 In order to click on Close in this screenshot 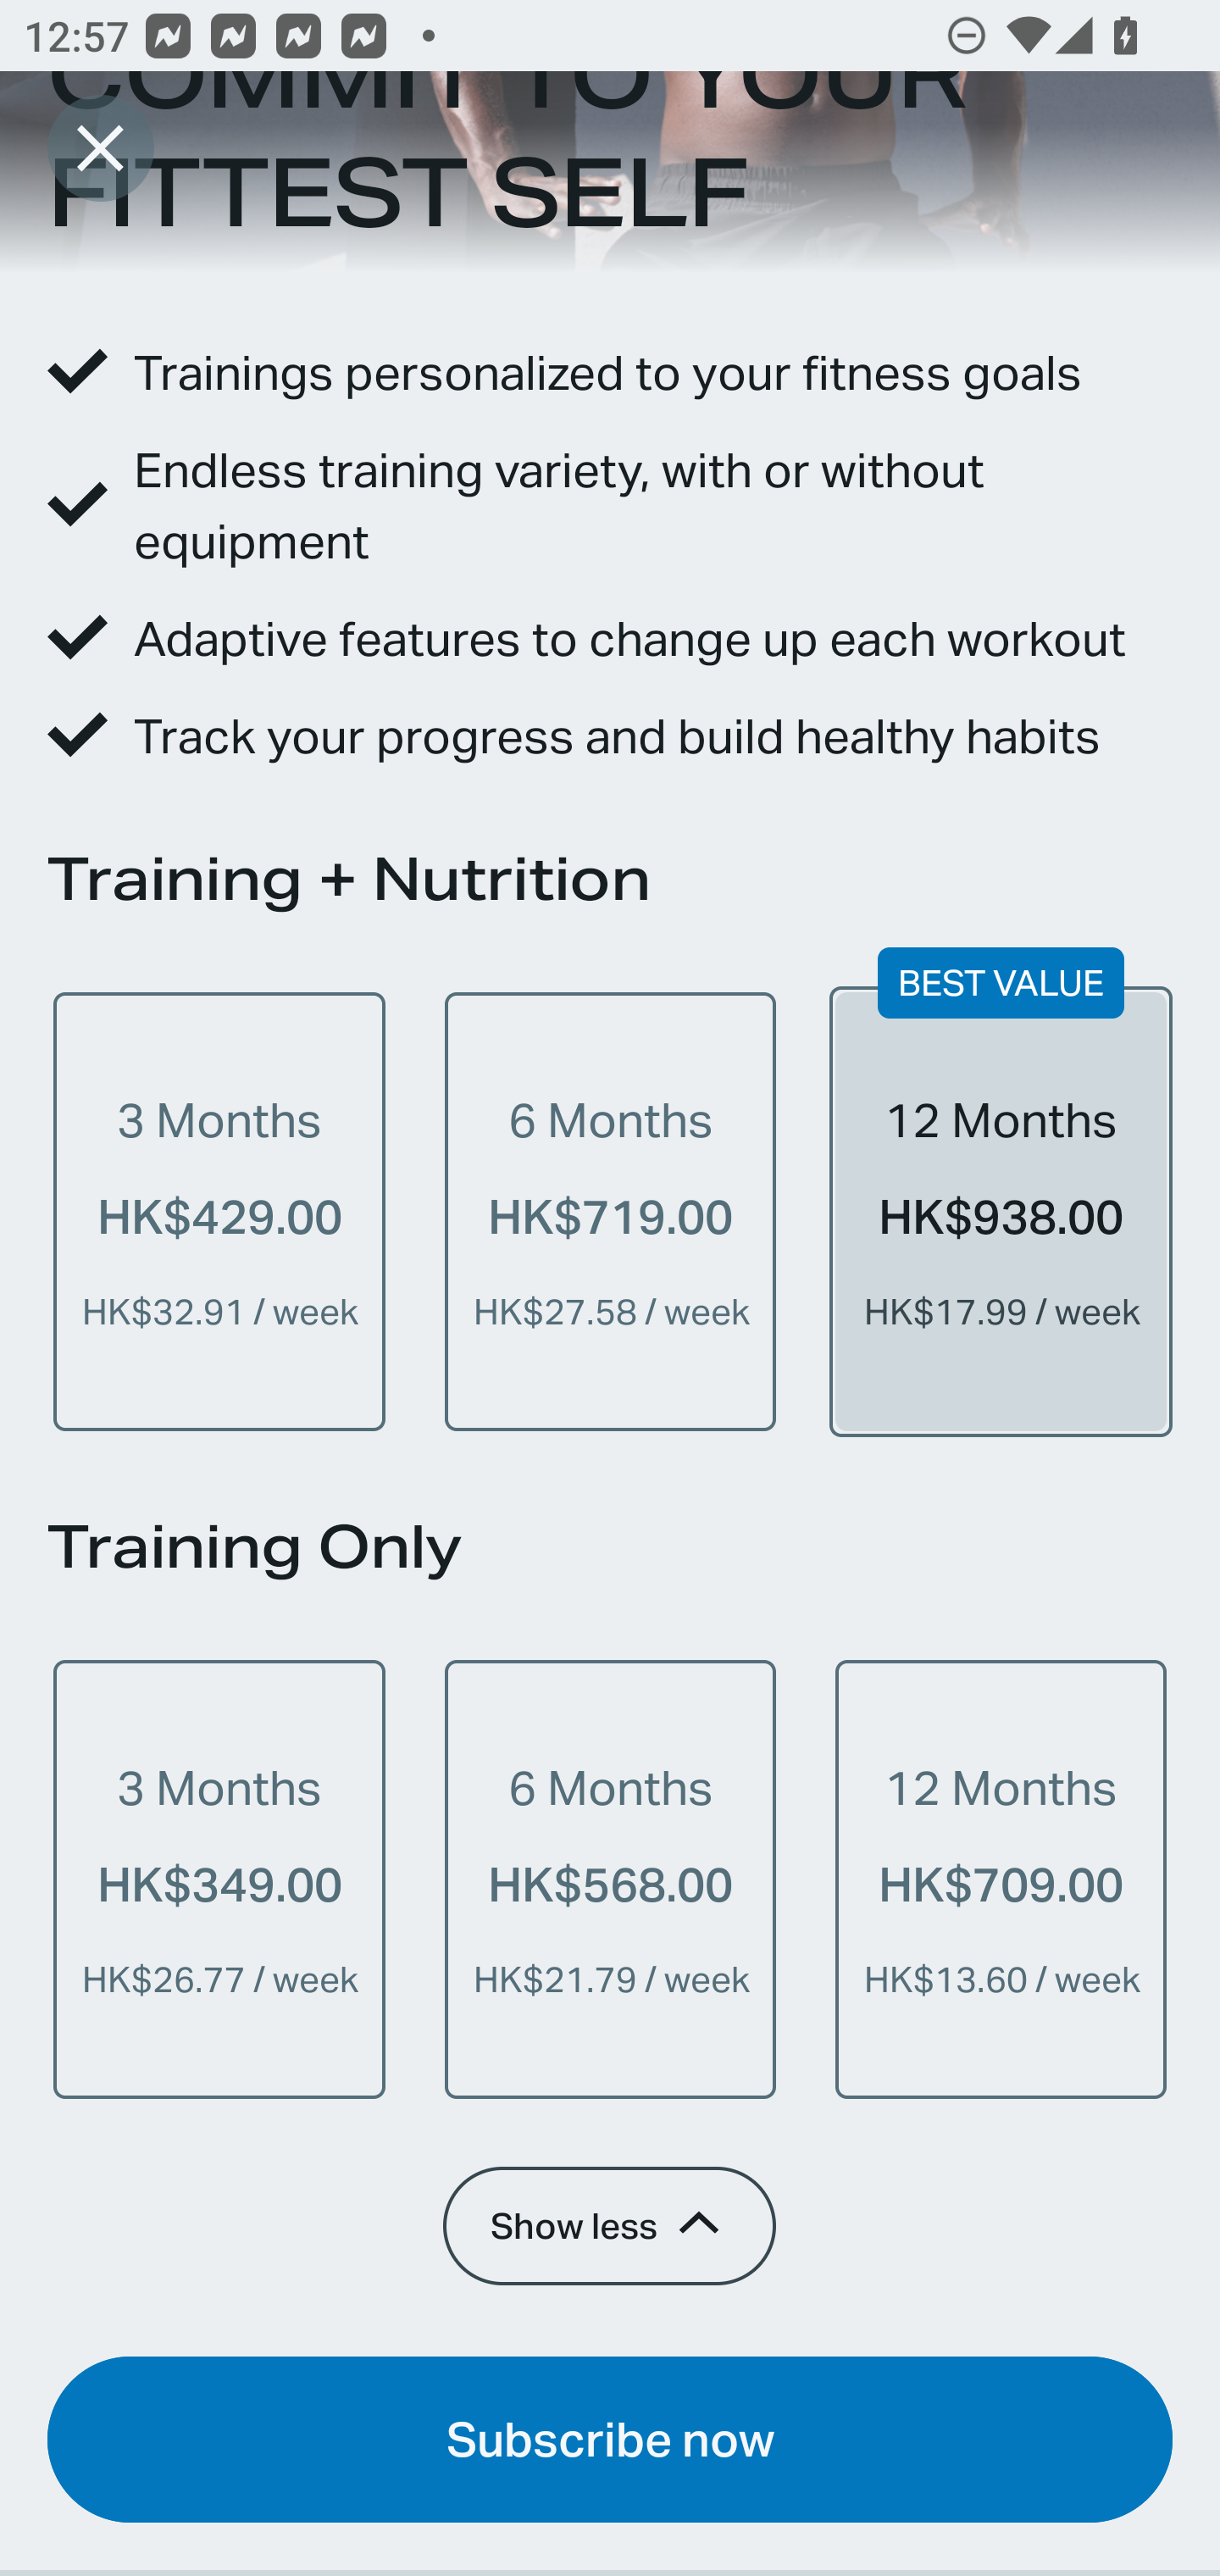, I will do `click(100, 147)`.